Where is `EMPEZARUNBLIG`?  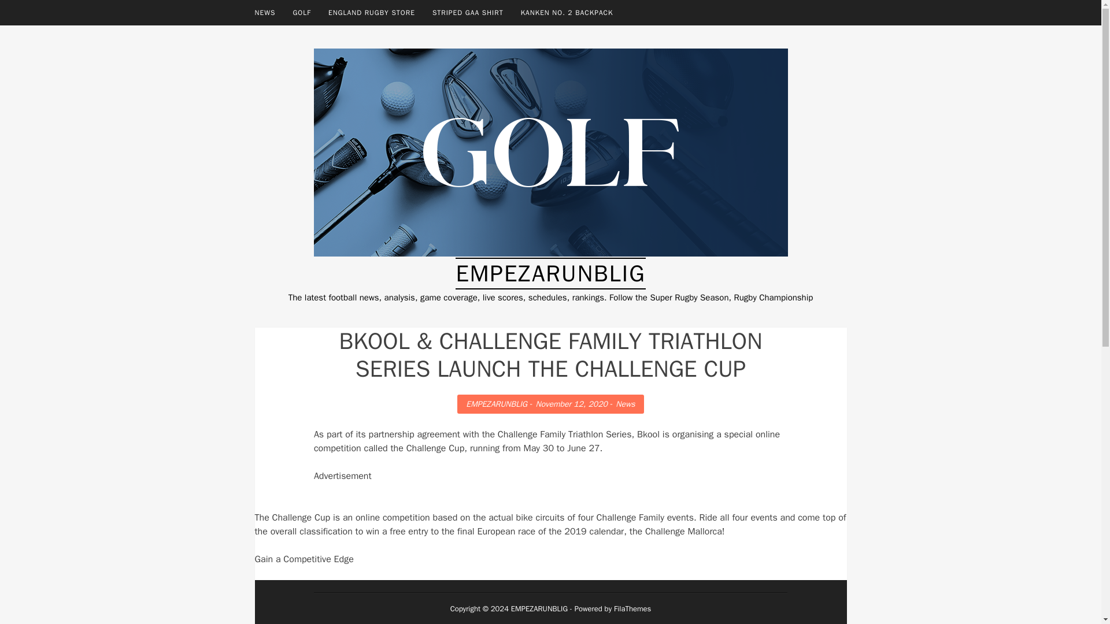 EMPEZARUNBLIG is located at coordinates (550, 274).